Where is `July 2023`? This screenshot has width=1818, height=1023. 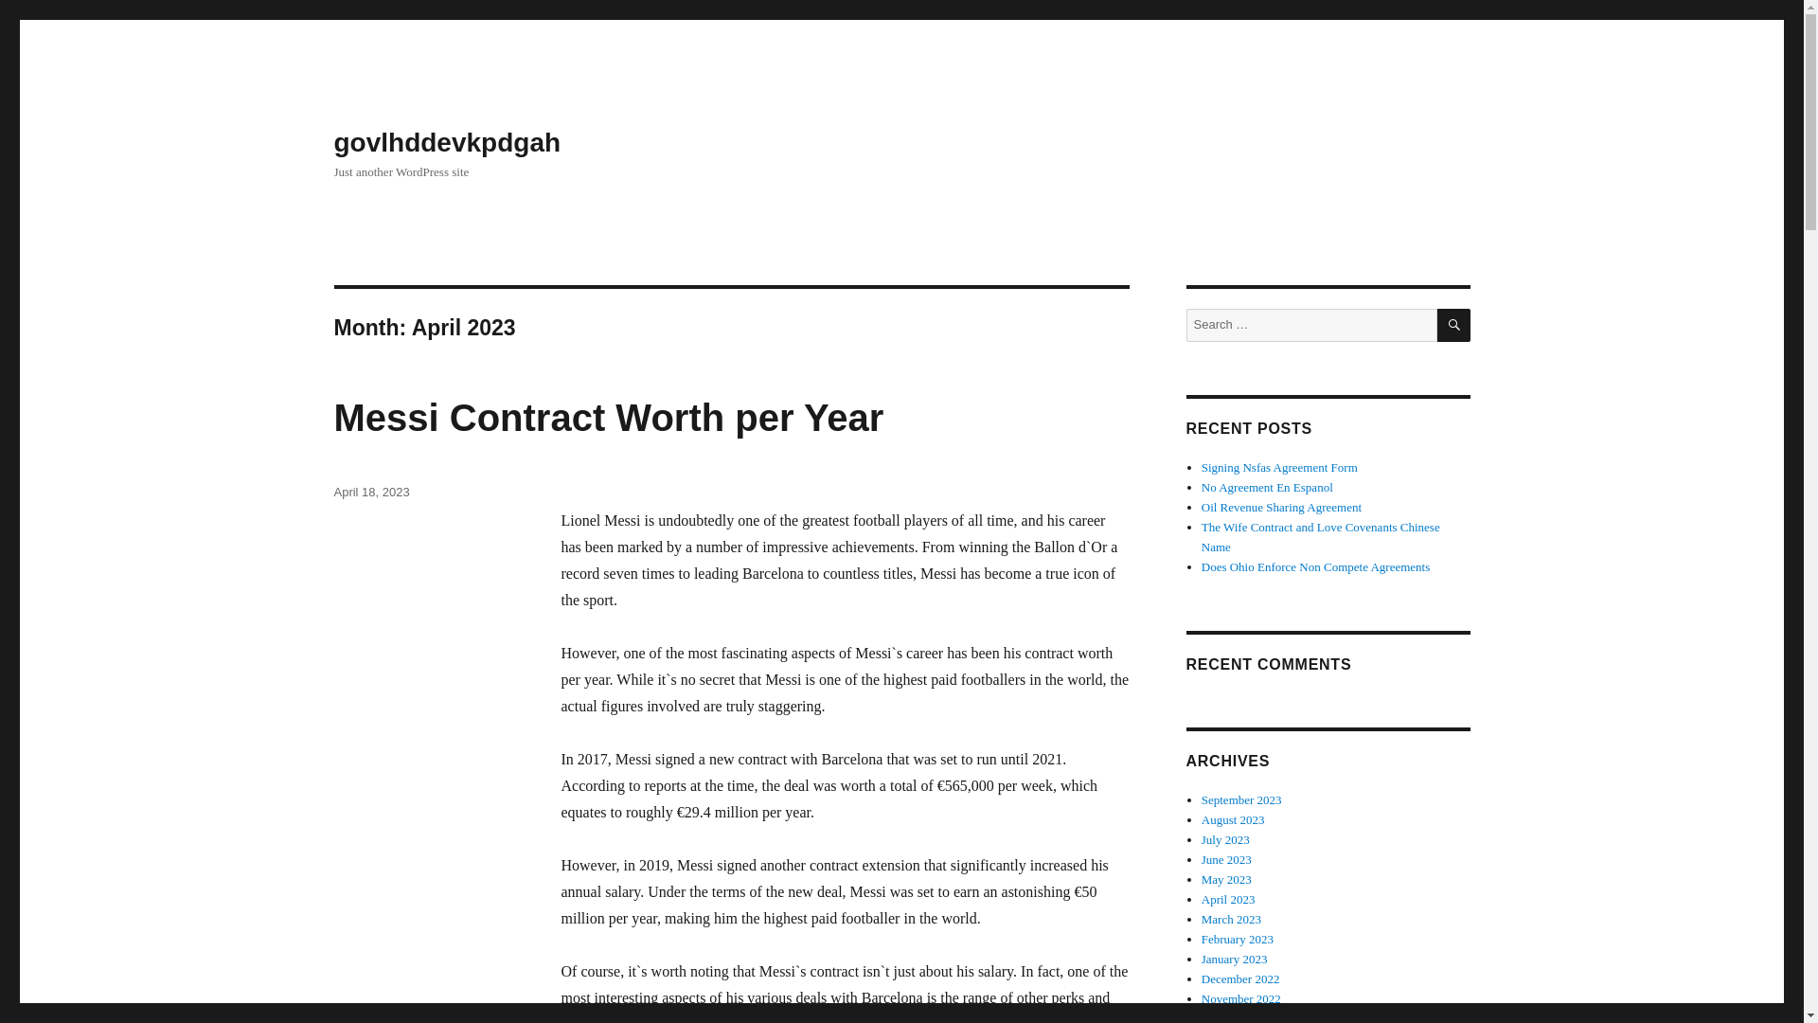 July 2023 is located at coordinates (1225, 839).